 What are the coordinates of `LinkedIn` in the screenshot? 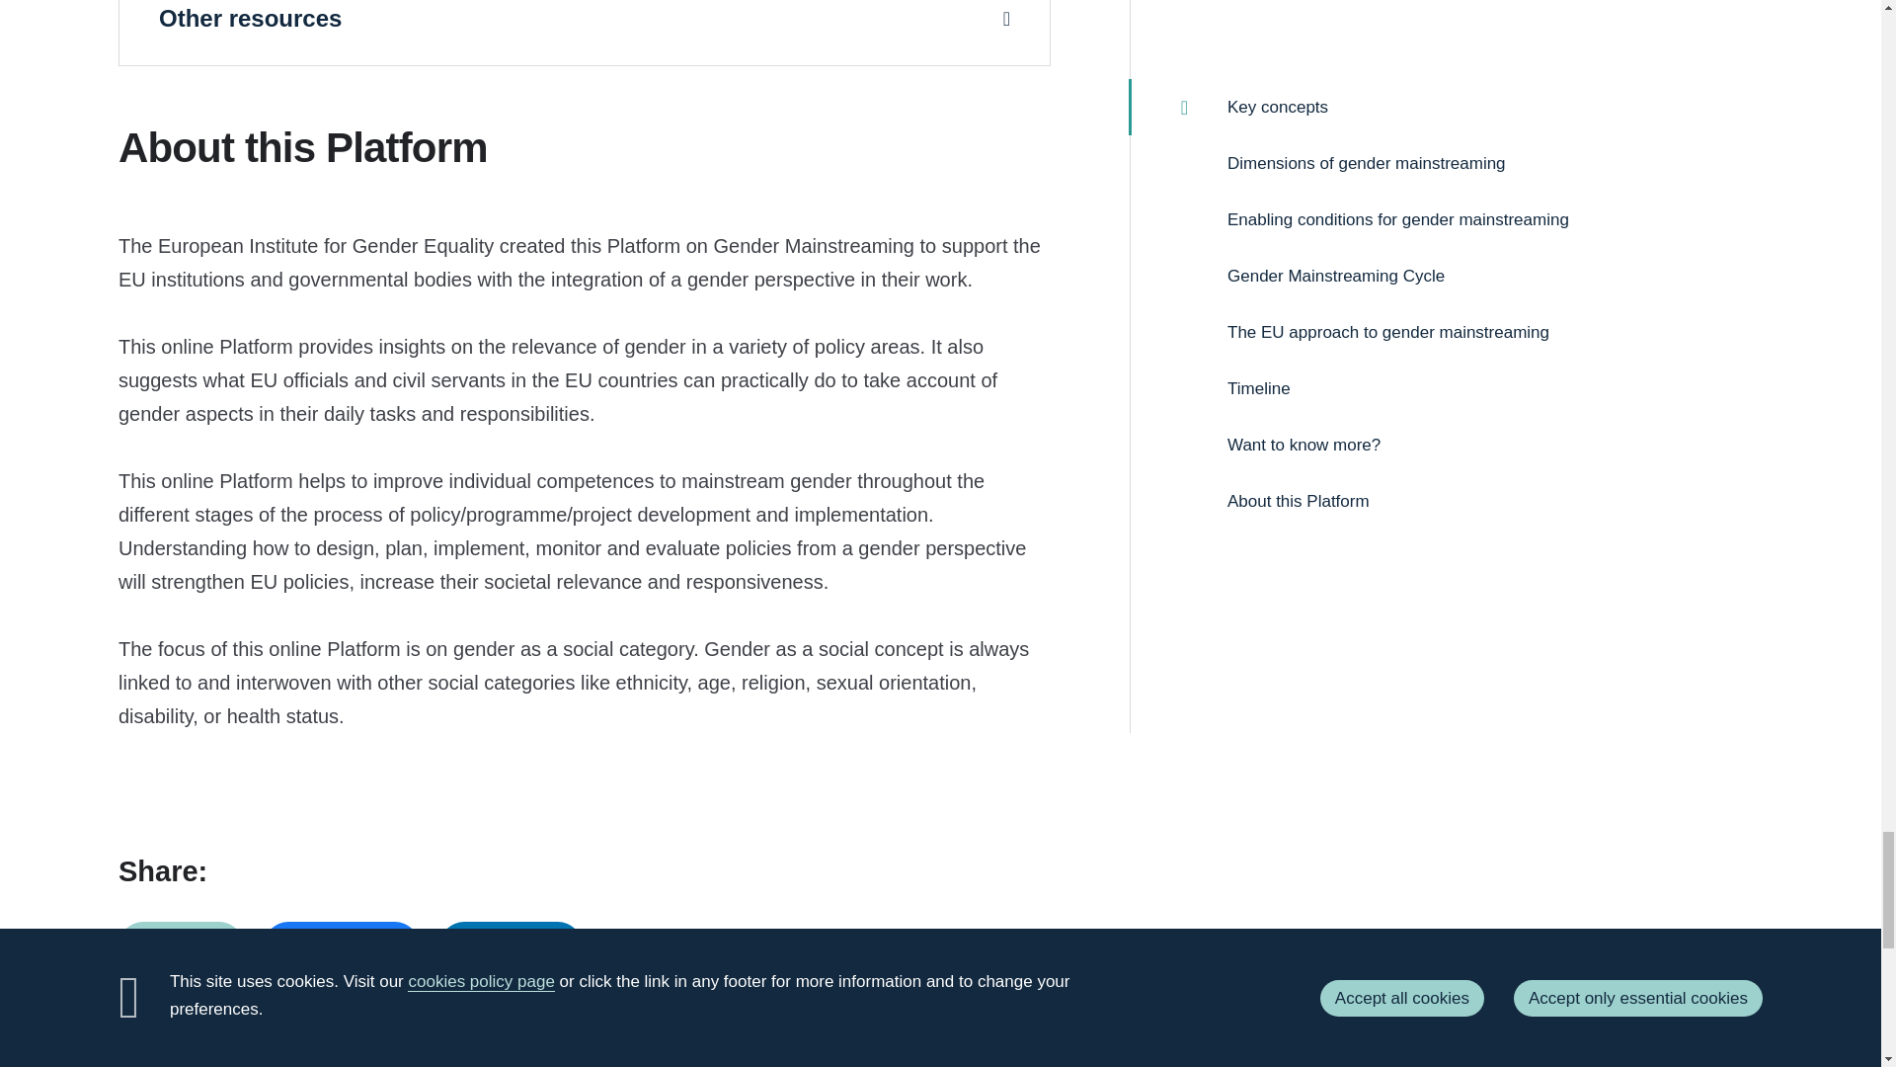 It's located at (512, 946).